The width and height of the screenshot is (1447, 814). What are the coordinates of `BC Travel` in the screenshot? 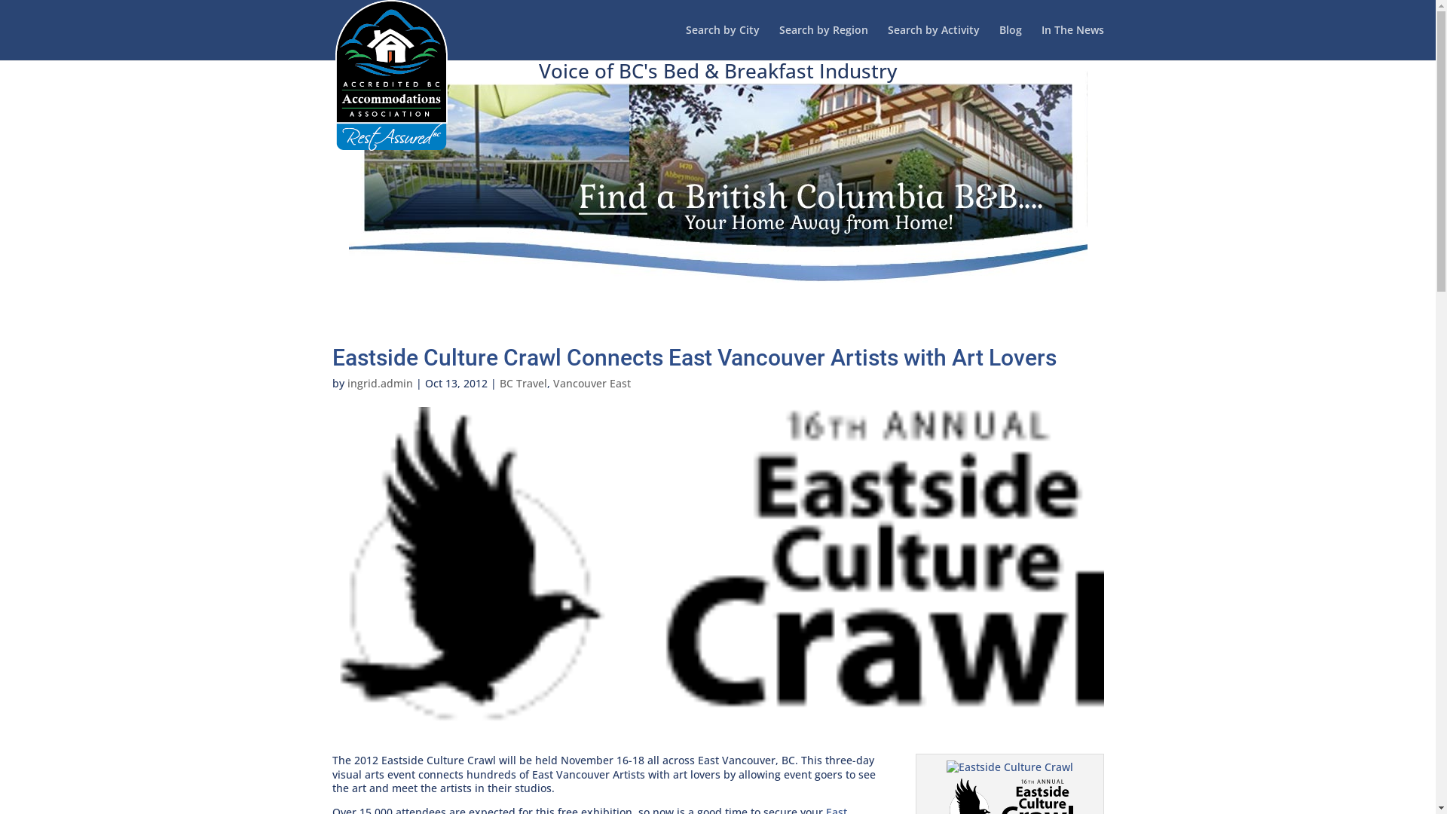 It's located at (523, 383).